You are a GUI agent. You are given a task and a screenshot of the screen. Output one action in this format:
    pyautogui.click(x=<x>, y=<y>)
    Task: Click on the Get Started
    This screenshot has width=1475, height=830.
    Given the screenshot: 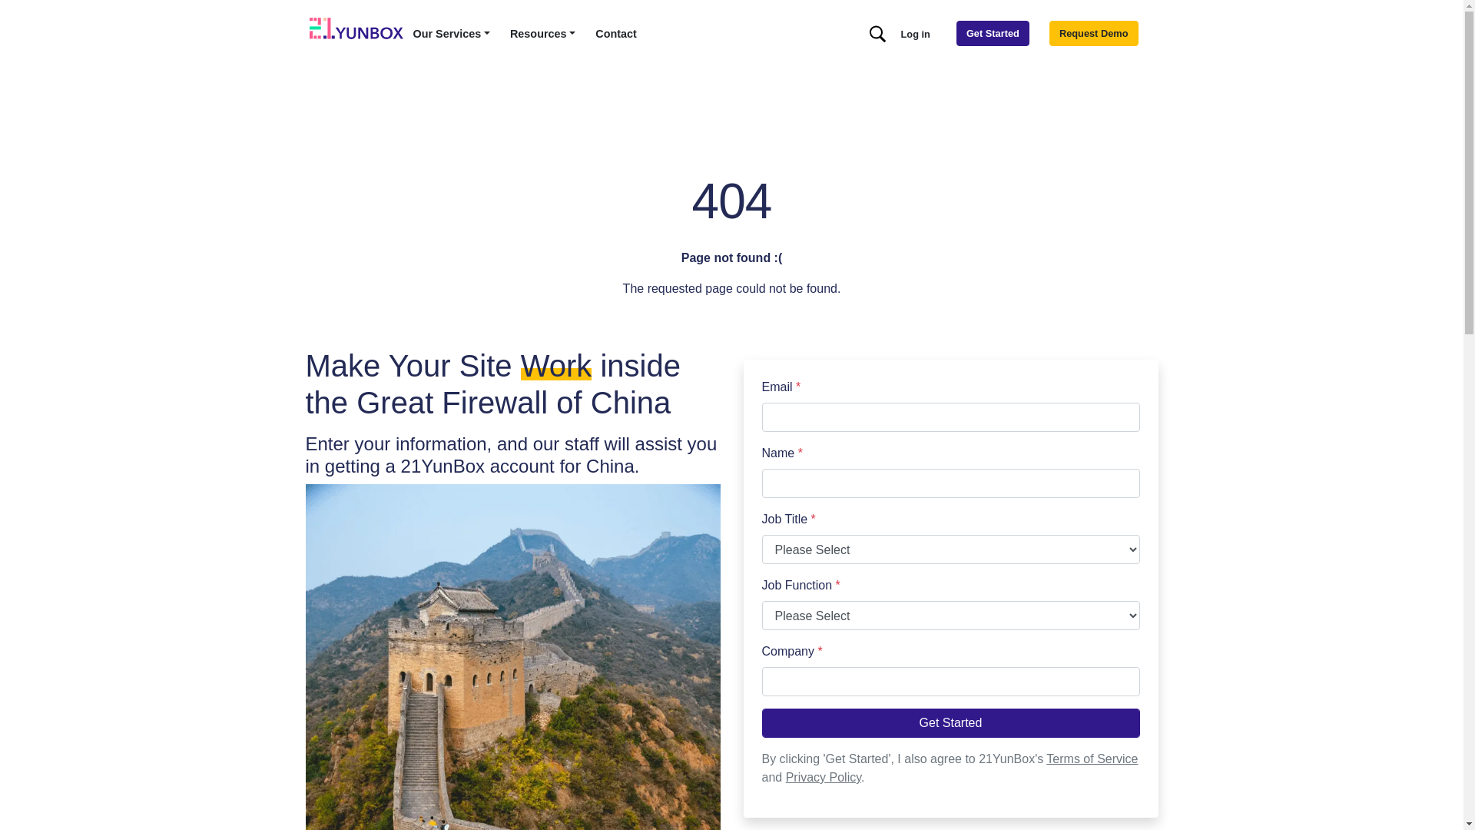 What is the action you would take?
    pyautogui.click(x=993, y=34)
    